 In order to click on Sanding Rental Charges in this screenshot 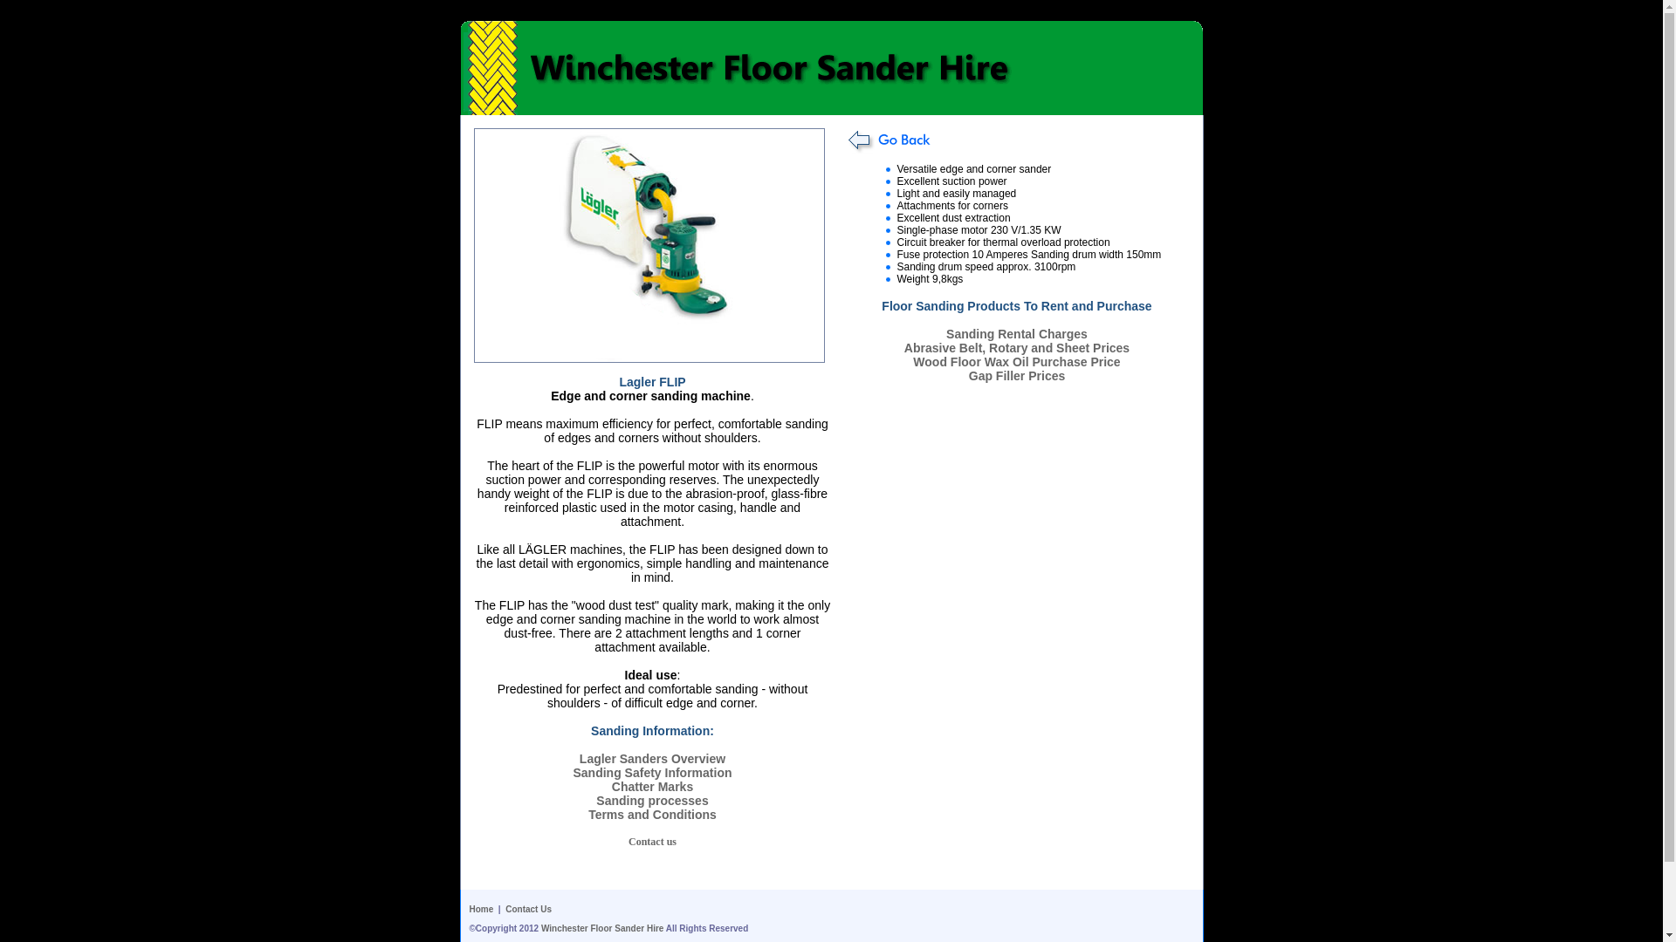, I will do `click(1017, 333)`.